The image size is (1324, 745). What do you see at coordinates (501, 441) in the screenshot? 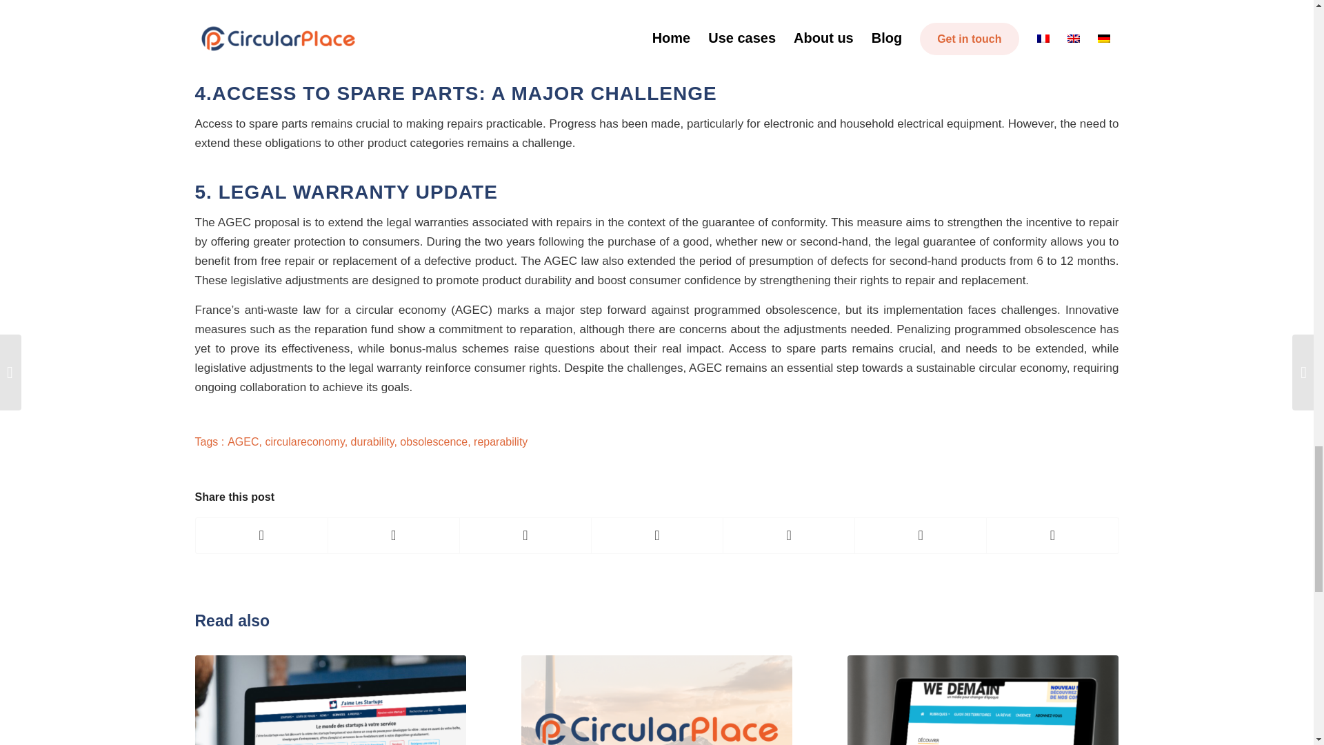
I see `reparability` at bounding box center [501, 441].